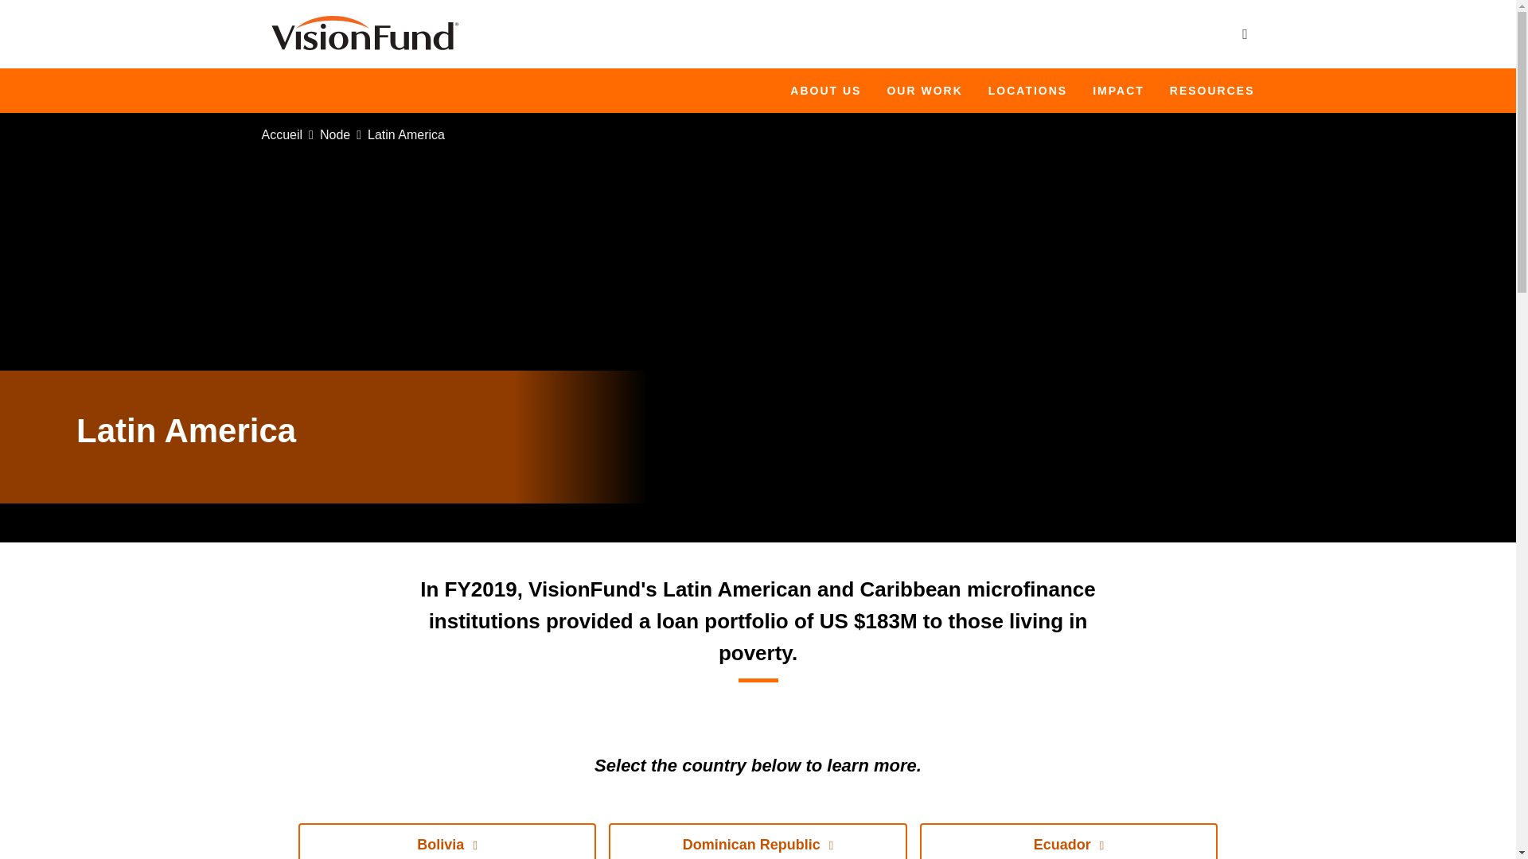  What do you see at coordinates (825, 91) in the screenshot?
I see `ABOUT US` at bounding box center [825, 91].